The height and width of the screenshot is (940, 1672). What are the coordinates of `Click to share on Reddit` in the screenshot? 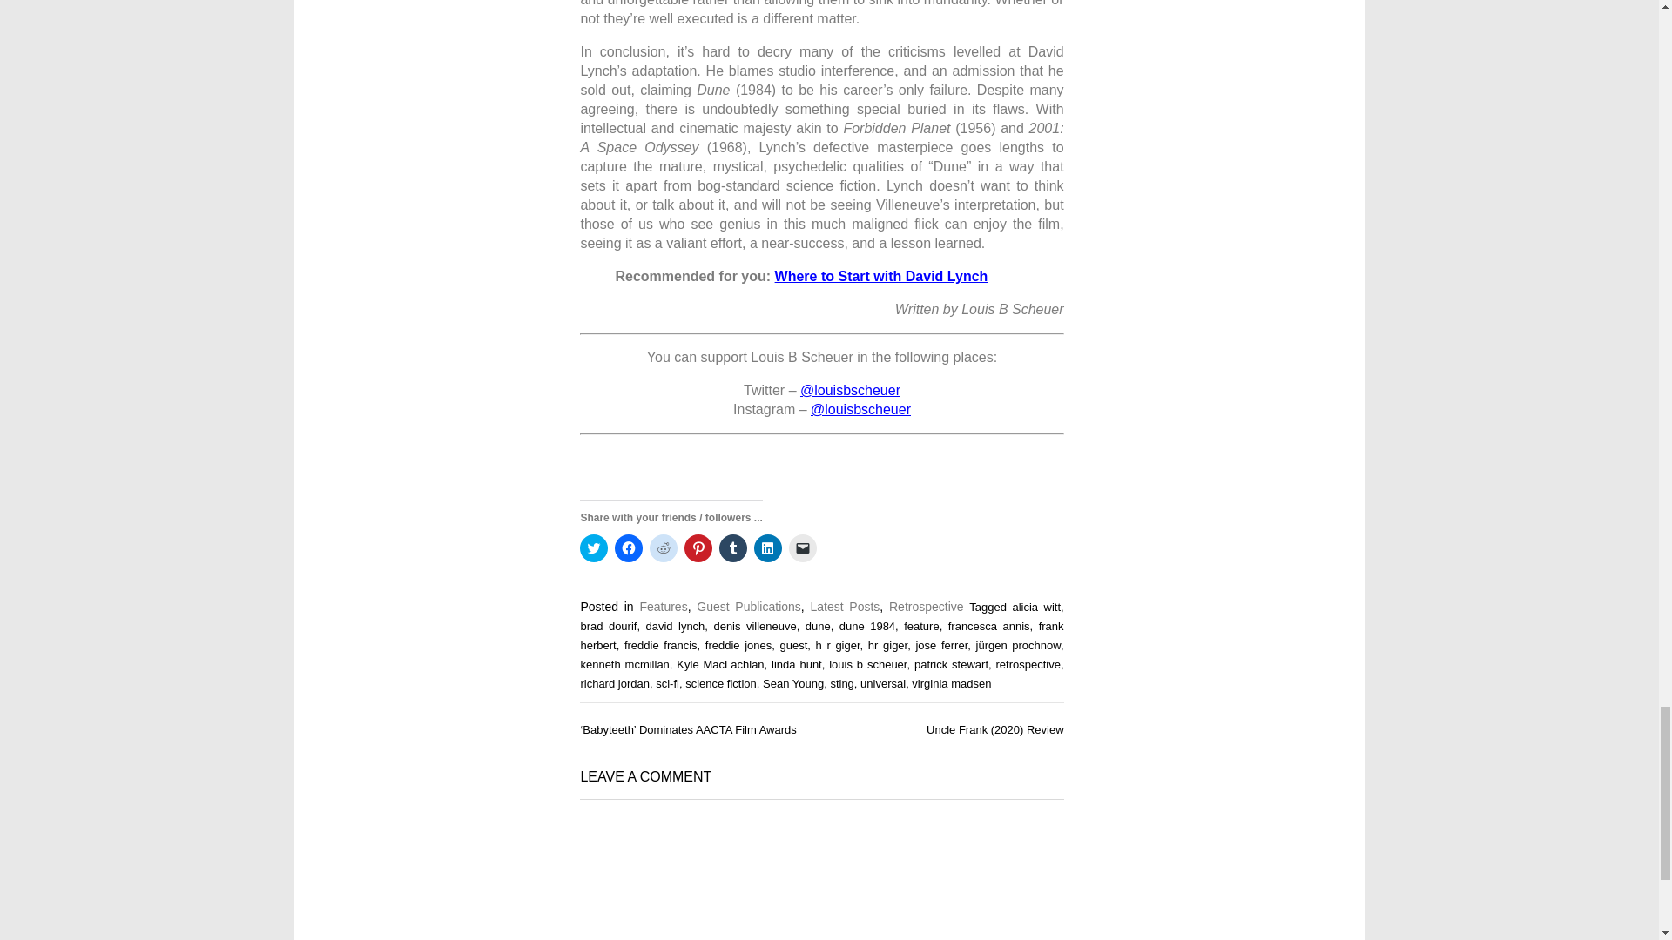 It's located at (664, 548).